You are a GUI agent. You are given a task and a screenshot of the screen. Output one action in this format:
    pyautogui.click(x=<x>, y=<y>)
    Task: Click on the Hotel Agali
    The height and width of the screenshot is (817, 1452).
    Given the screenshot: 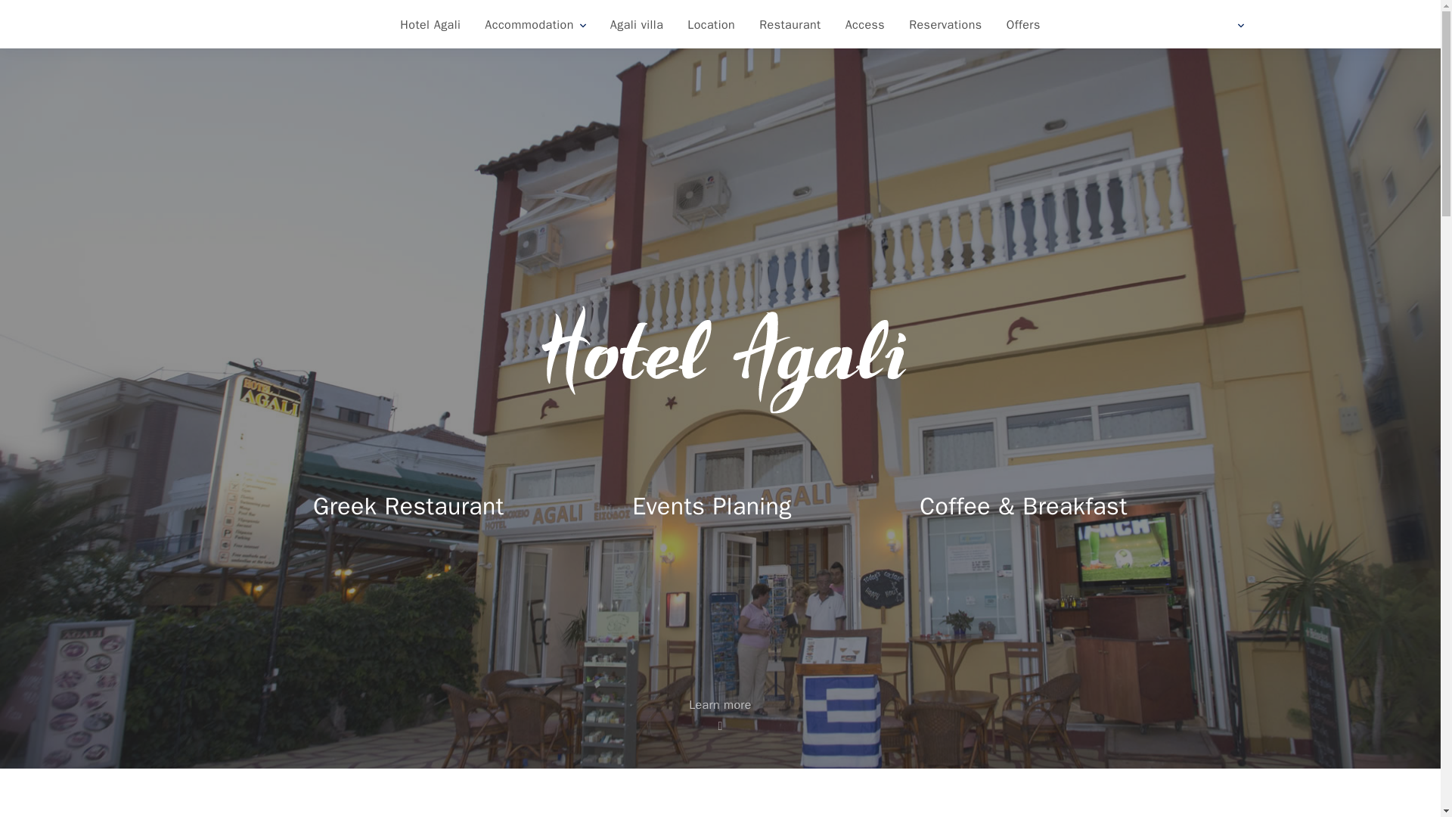 What is the action you would take?
    pyautogui.click(x=430, y=26)
    